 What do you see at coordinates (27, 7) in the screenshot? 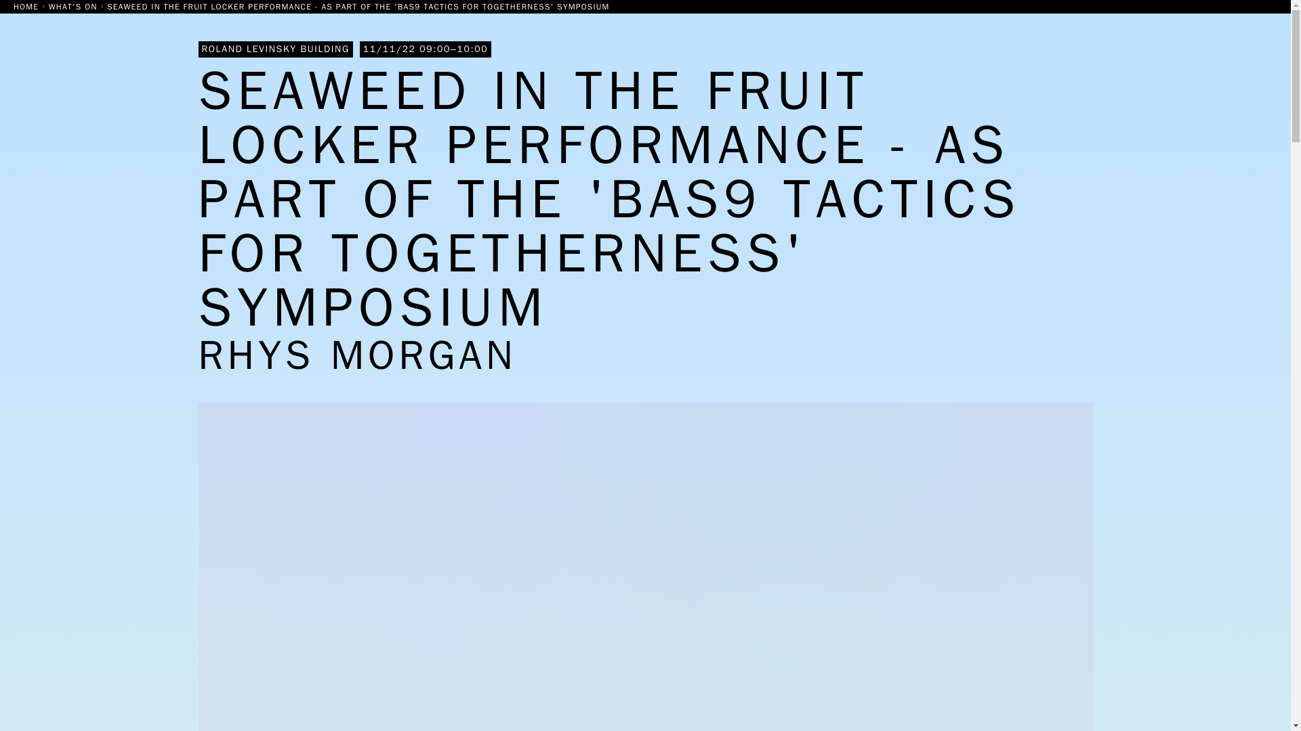
I see `HOME` at bounding box center [27, 7].